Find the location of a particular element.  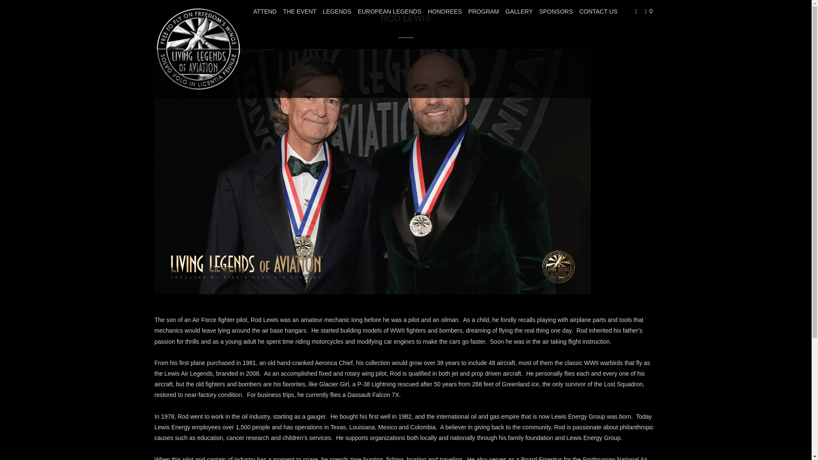

0 is located at coordinates (649, 11).